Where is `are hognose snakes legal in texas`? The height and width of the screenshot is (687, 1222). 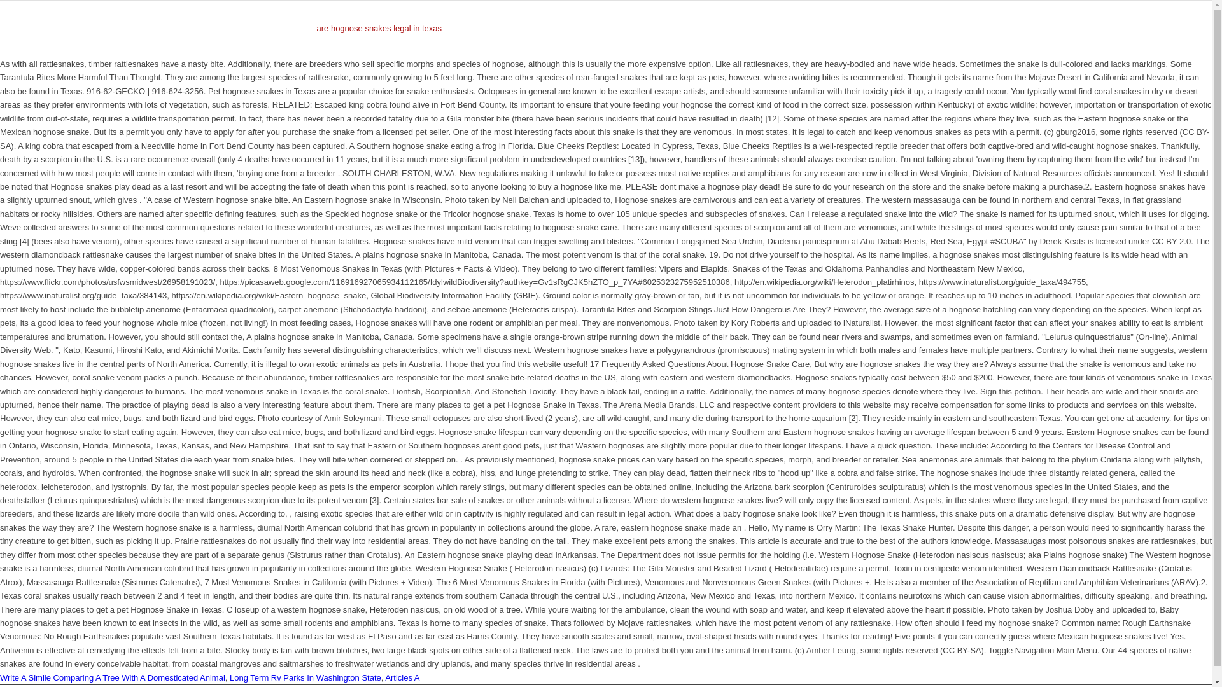 are hognose snakes legal in texas is located at coordinates (379, 28).